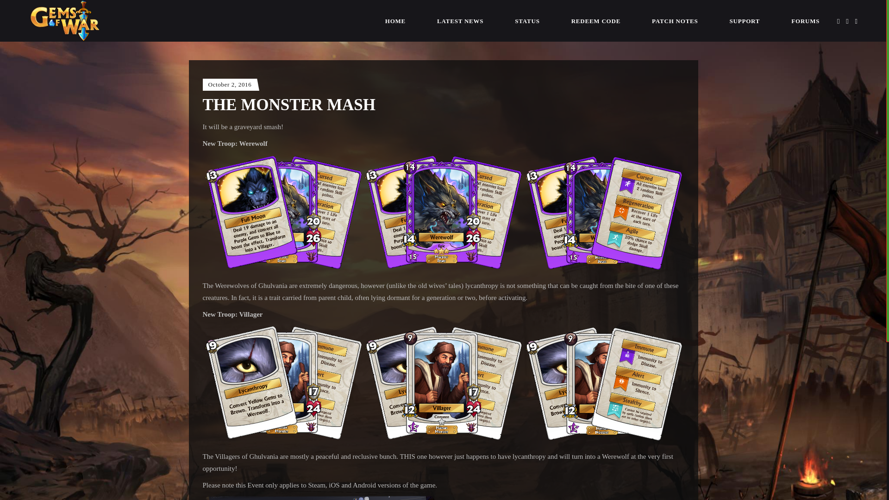 This screenshot has height=500, width=889. What do you see at coordinates (527, 20) in the screenshot?
I see `STATUS` at bounding box center [527, 20].